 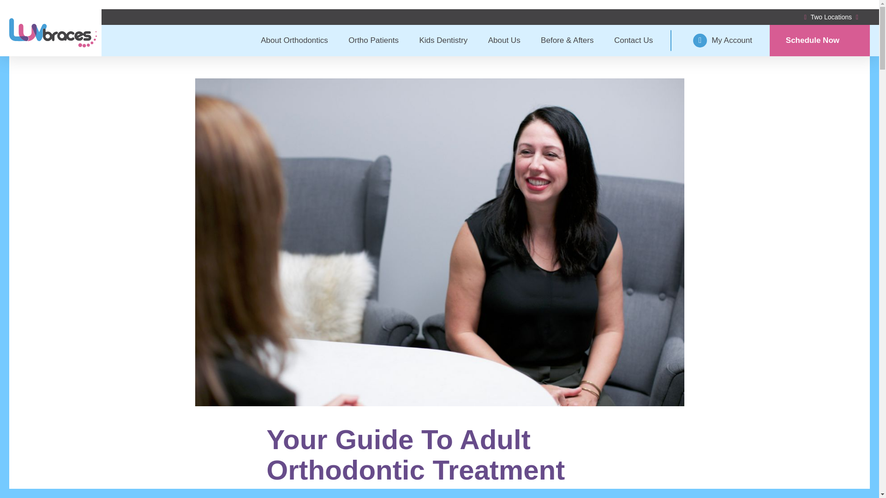 What do you see at coordinates (831, 17) in the screenshot?
I see `Two Locations` at bounding box center [831, 17].